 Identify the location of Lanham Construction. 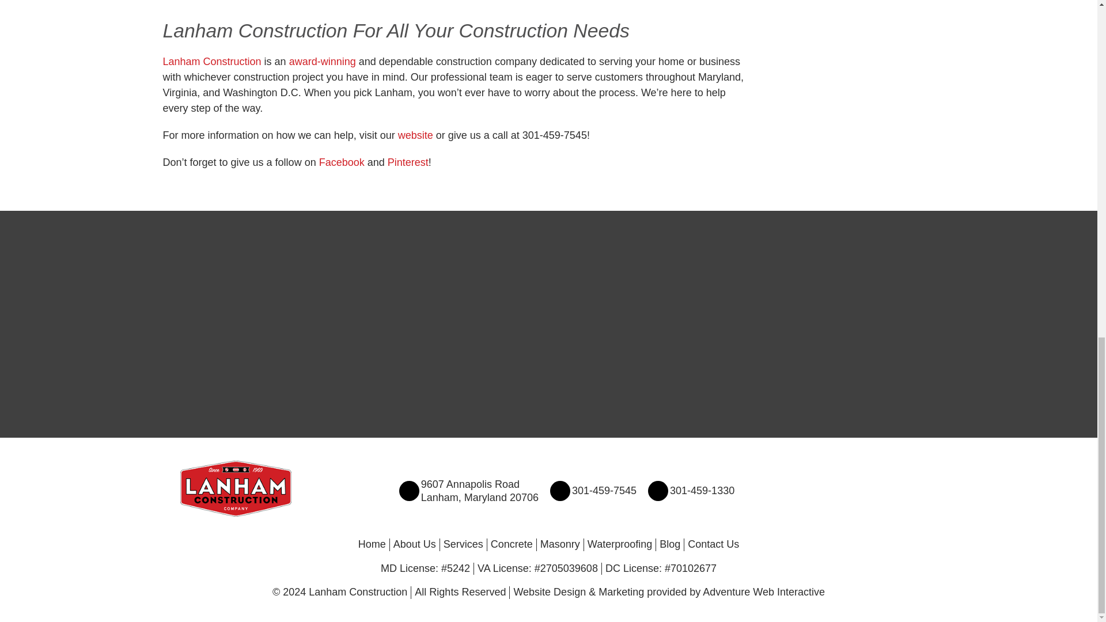
(480, 491).